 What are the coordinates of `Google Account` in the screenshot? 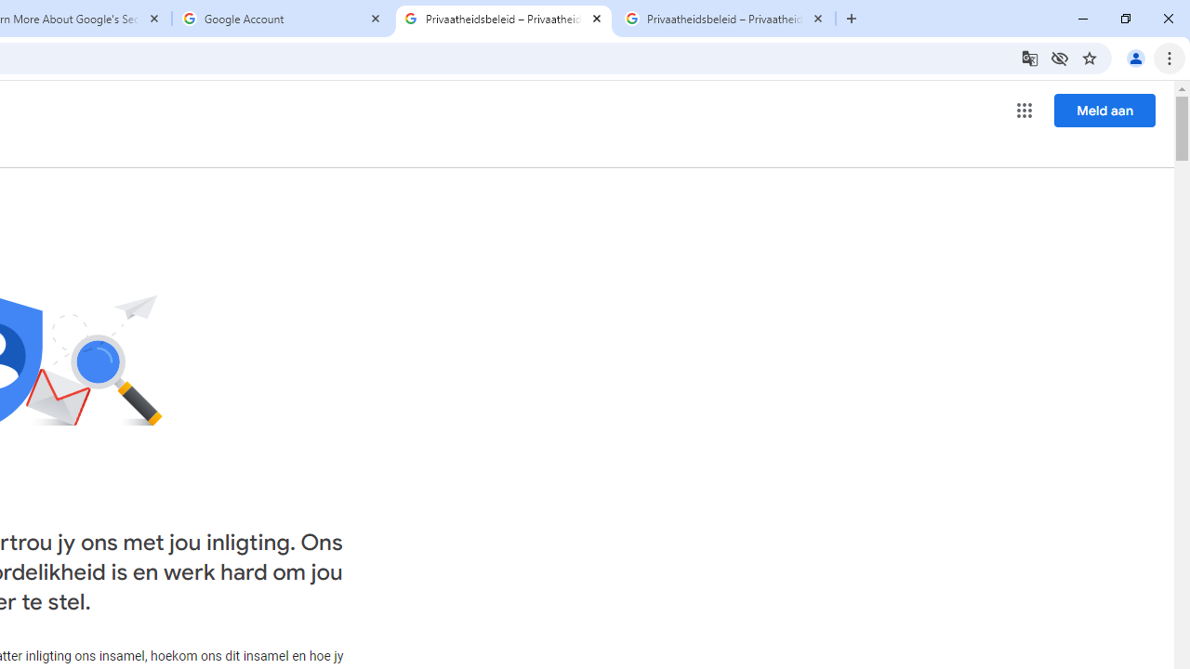 It's located at (283, 19).